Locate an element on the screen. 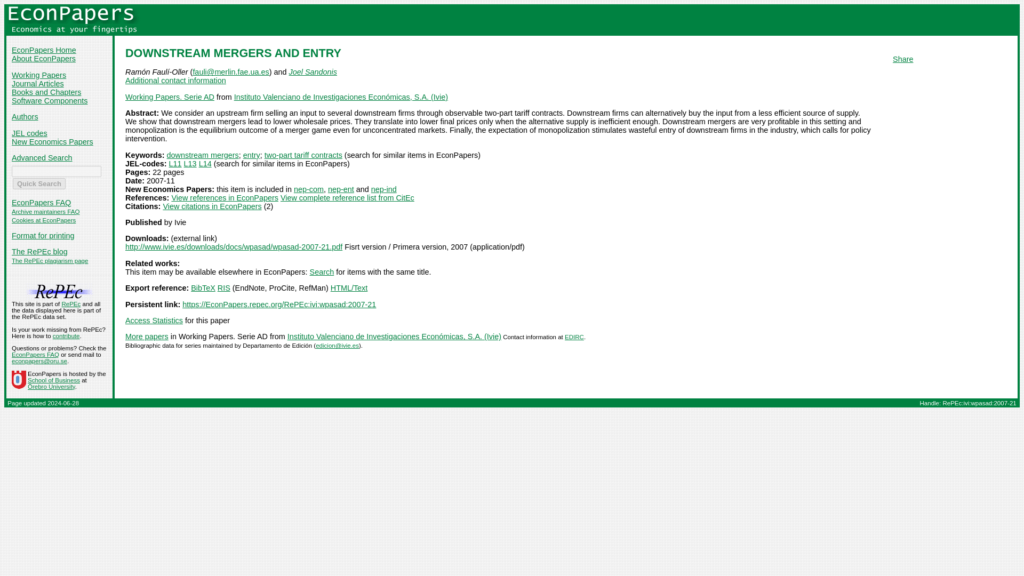 Image resolution: width=1024 pixels, height=576 pixels. Books and Chapters is located at coordinates (46, 92).